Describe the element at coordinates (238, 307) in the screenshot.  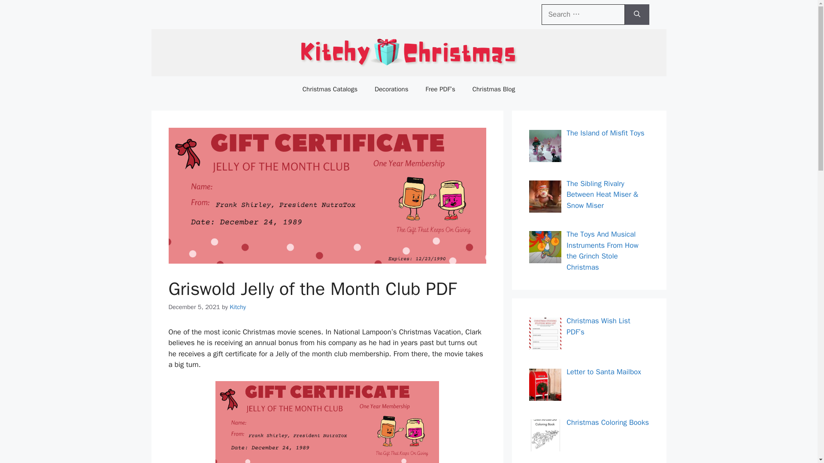
I see `Kitchy` at that location.